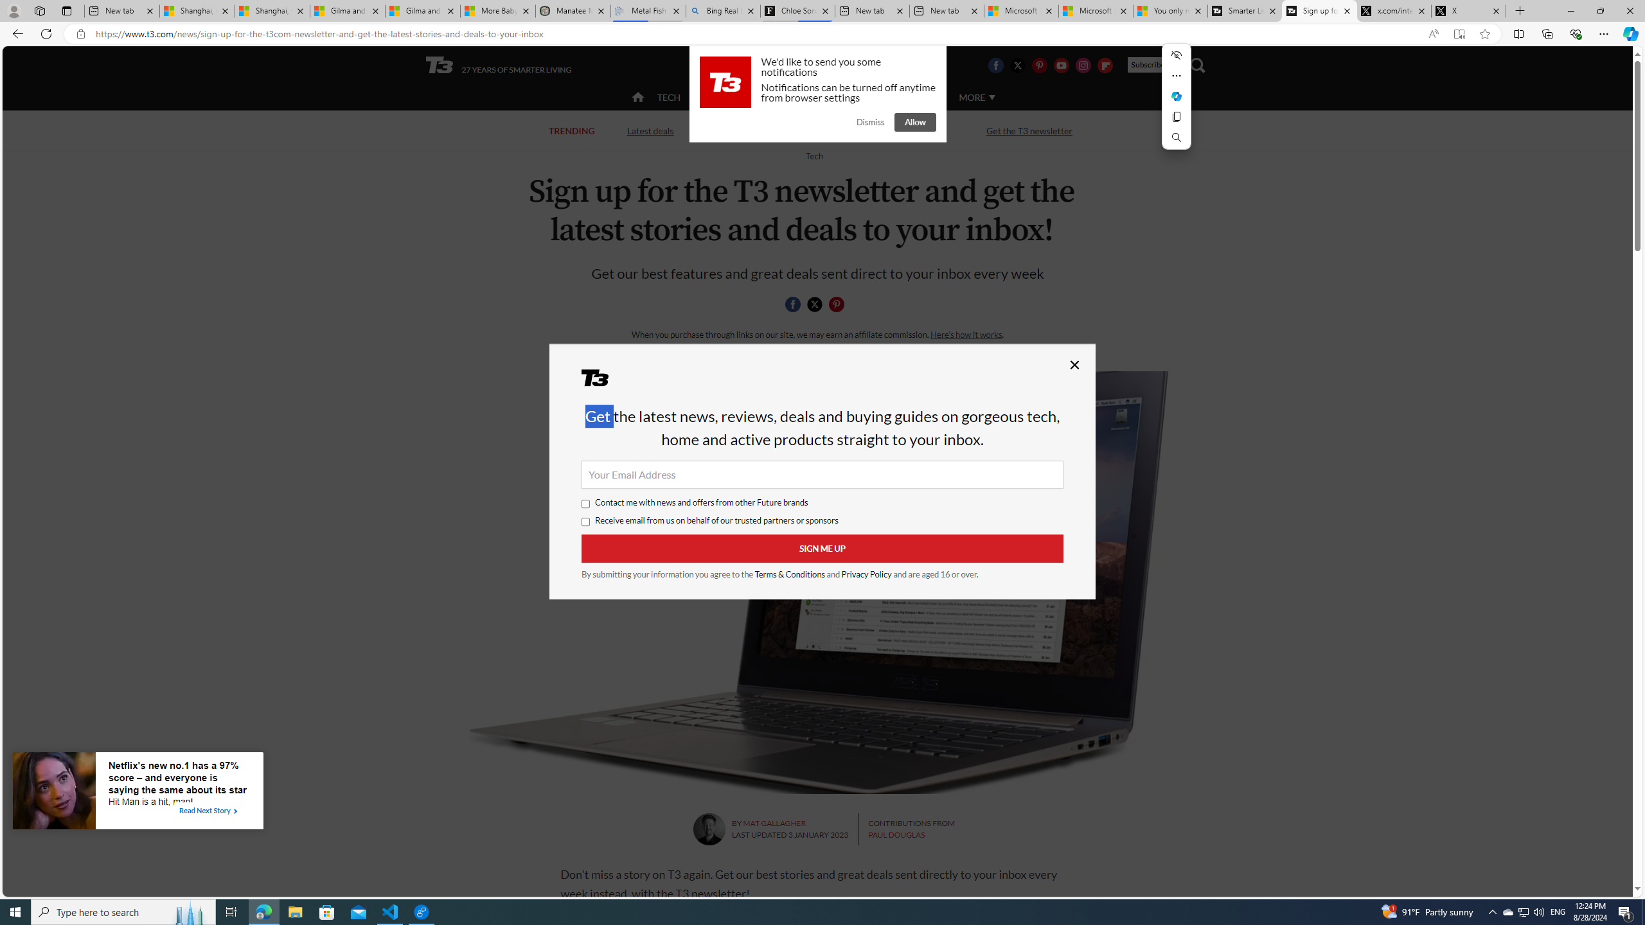  I want to click on Visit us on Flipboard, so click(1105, 65).